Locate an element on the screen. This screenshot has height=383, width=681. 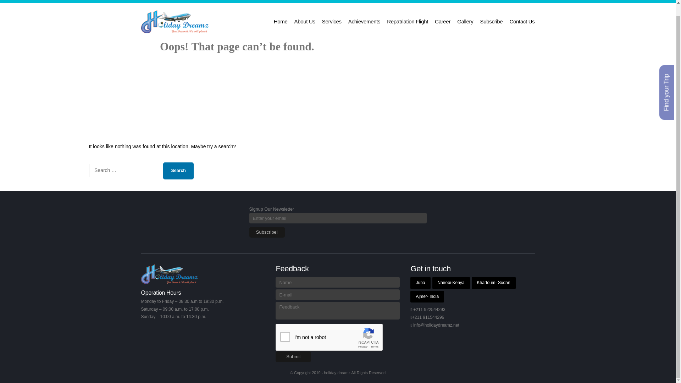
reCAPTCHA is located at coordinates (329, 338).